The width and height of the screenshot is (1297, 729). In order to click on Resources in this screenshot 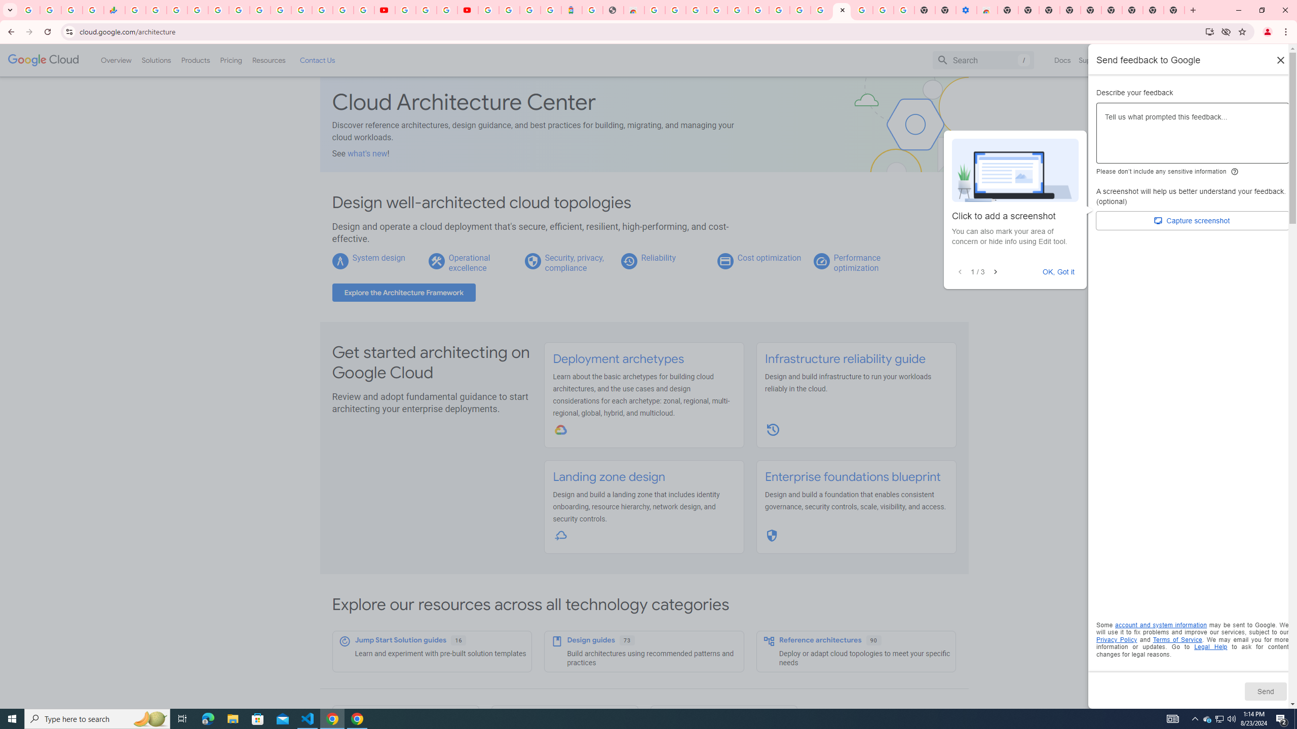, I will do `click(269, 60)`.